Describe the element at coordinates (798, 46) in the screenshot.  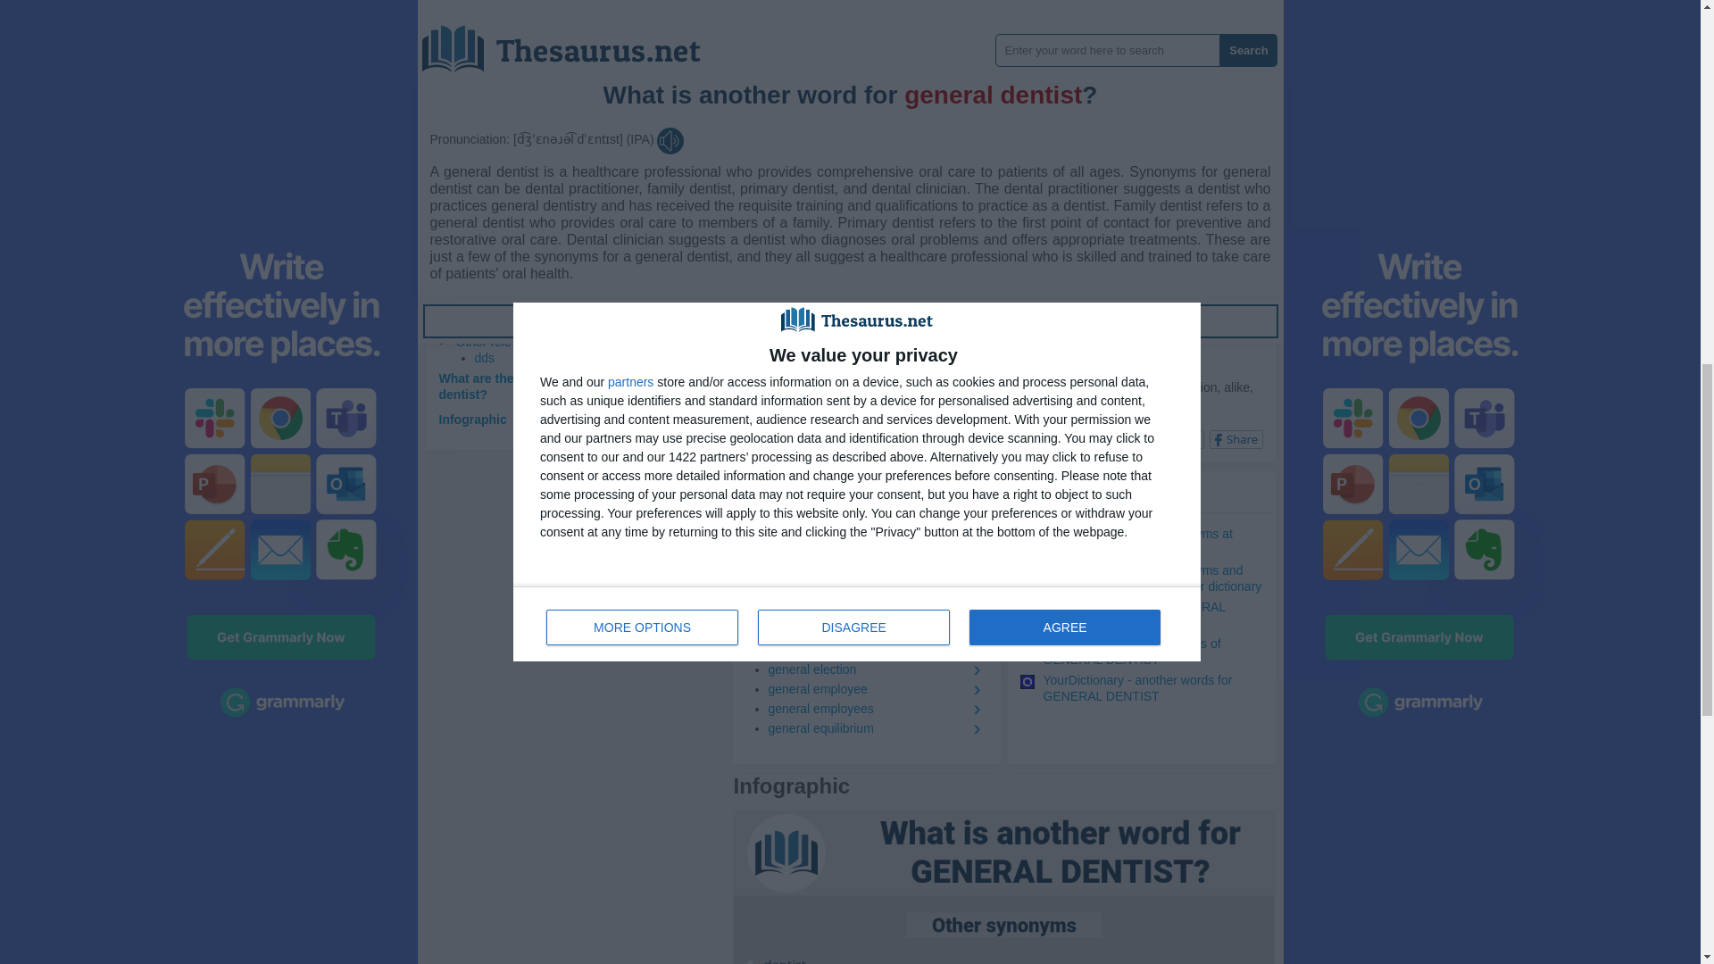
I see `dentist` at that location.